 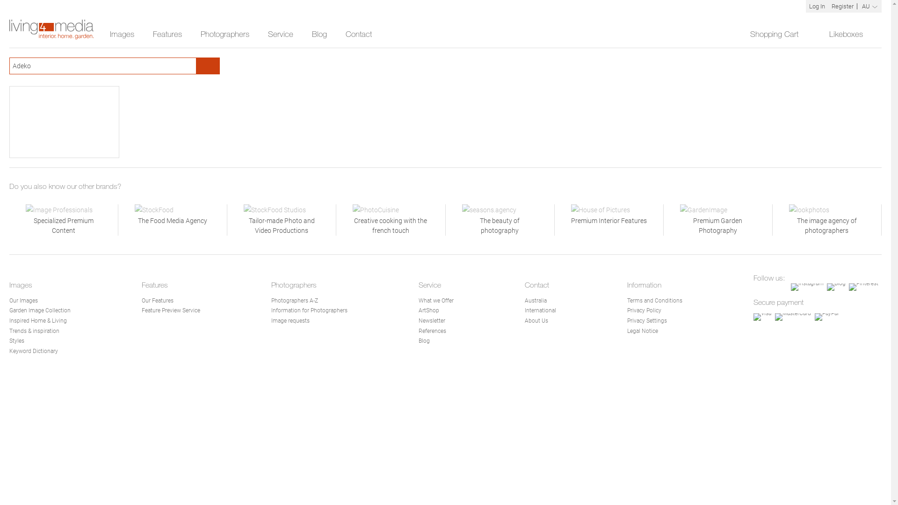 I want to click on Log In, so click(x=817, y=7).